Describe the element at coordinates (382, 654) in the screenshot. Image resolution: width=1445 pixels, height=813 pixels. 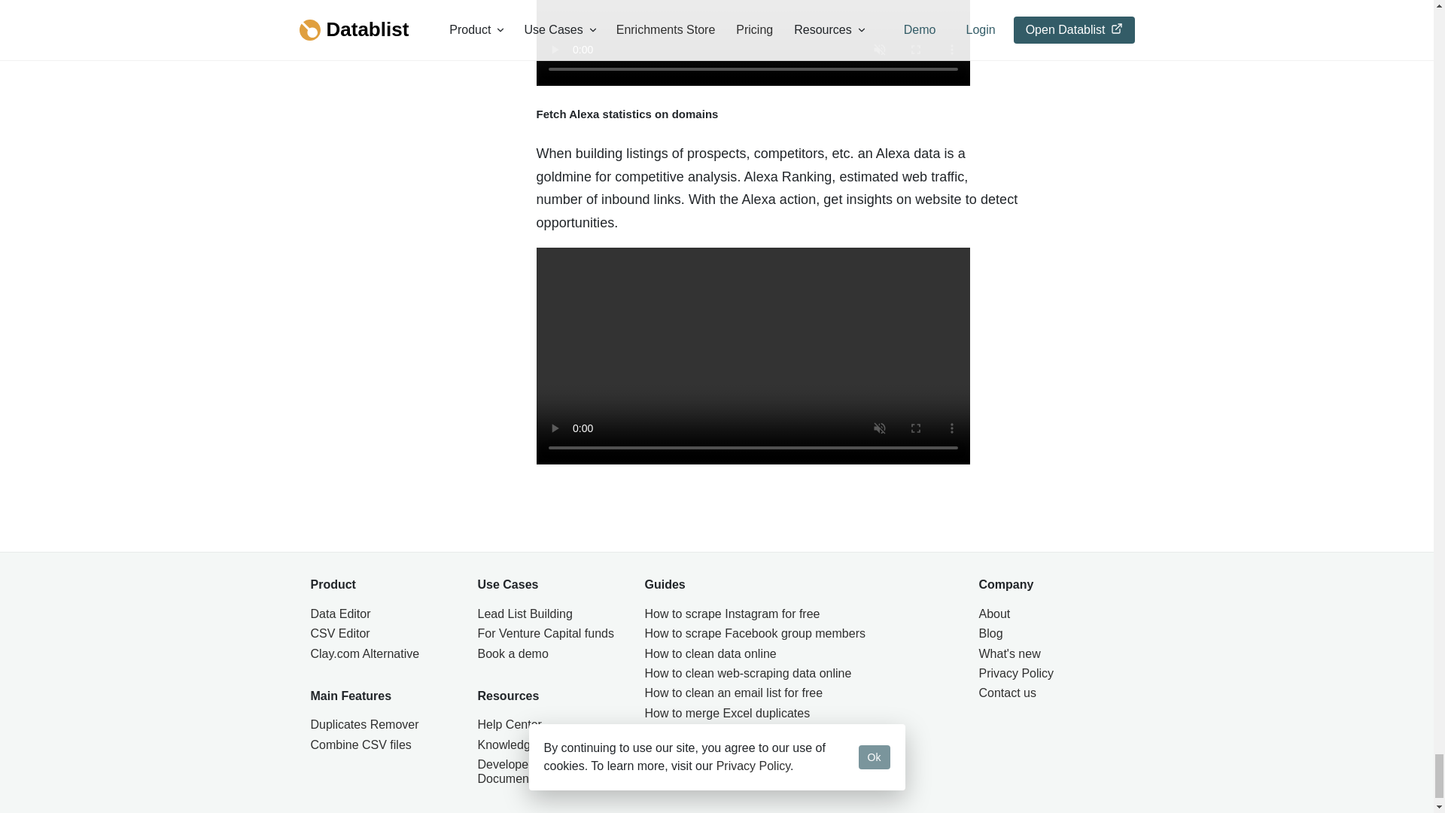
I see `Clay.com Alternative` at that location.